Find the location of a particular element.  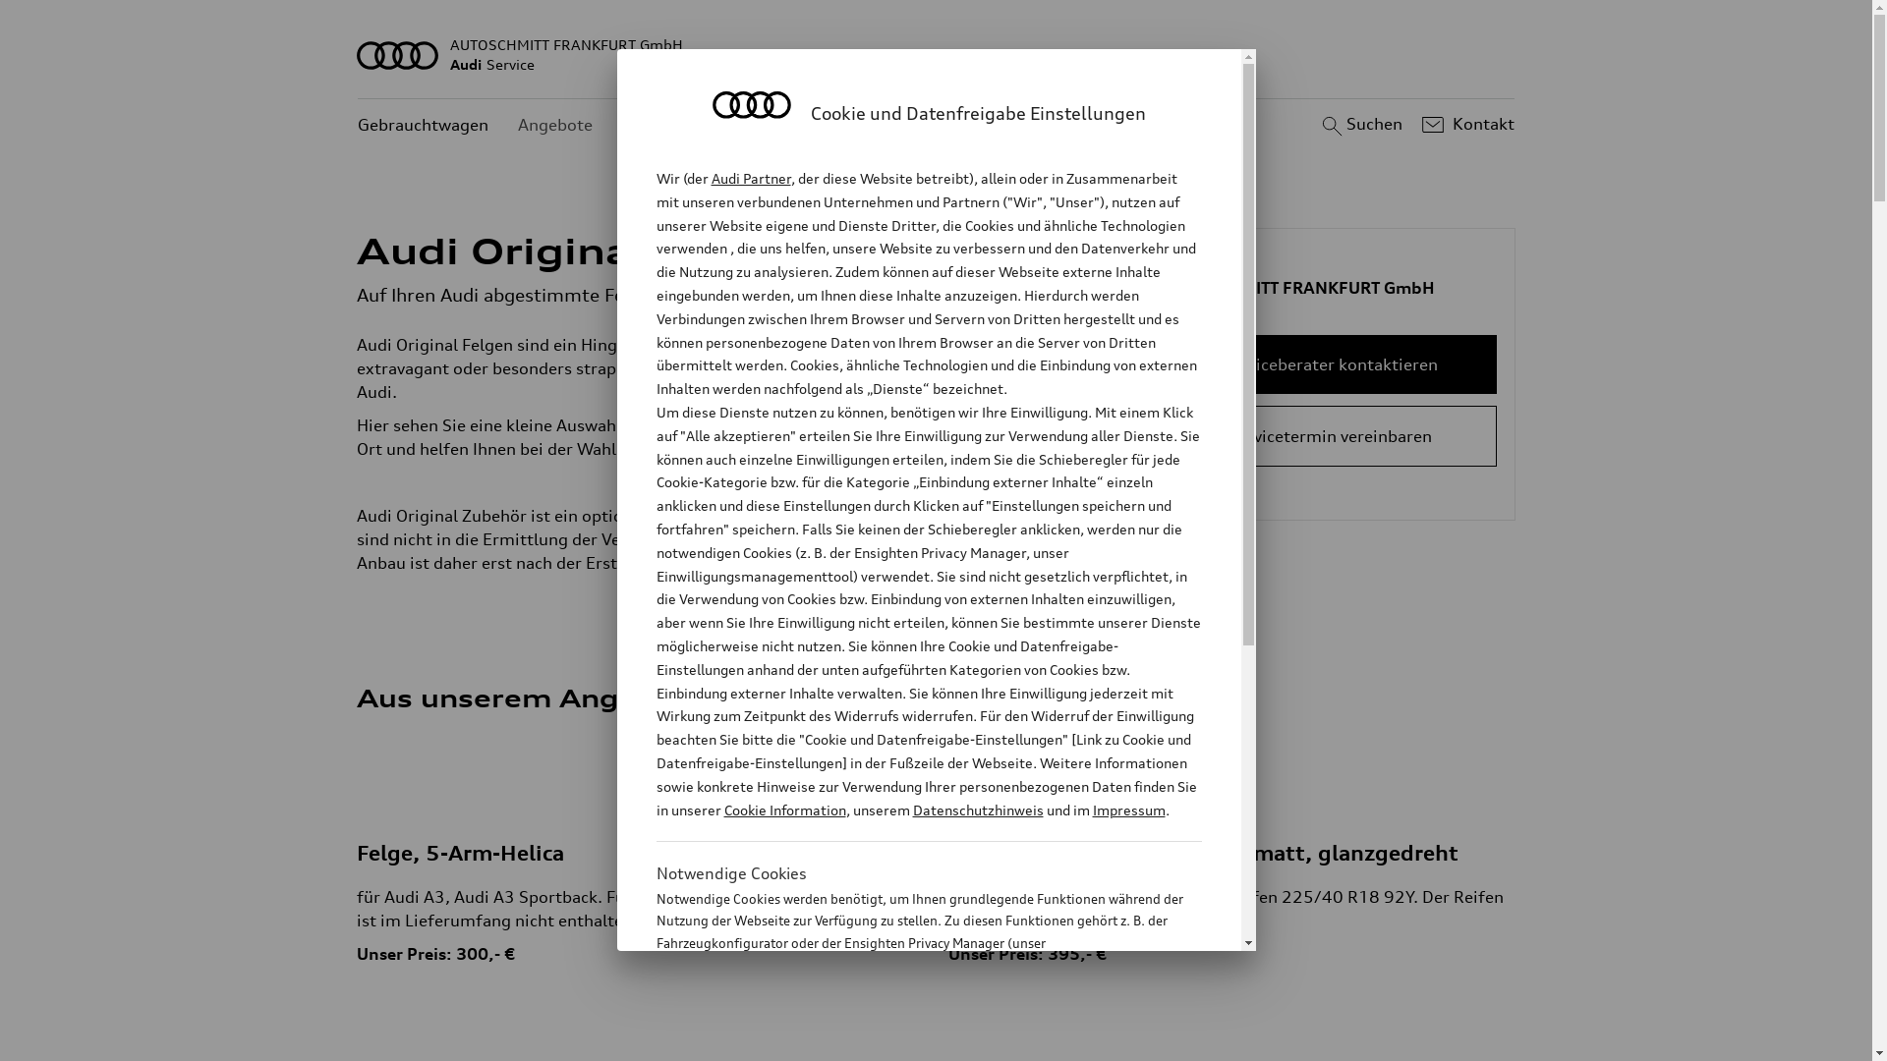

Servicetermin vereinbaren is located at coordinates (1331, 436).